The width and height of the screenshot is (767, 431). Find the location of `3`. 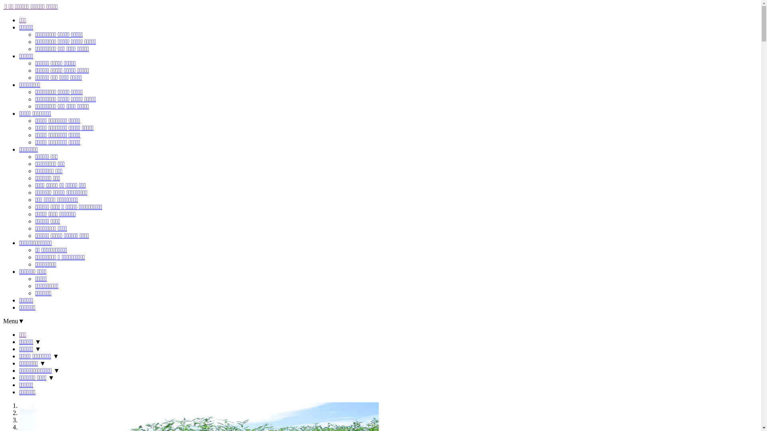

3 is located at coordinates (21, 420).